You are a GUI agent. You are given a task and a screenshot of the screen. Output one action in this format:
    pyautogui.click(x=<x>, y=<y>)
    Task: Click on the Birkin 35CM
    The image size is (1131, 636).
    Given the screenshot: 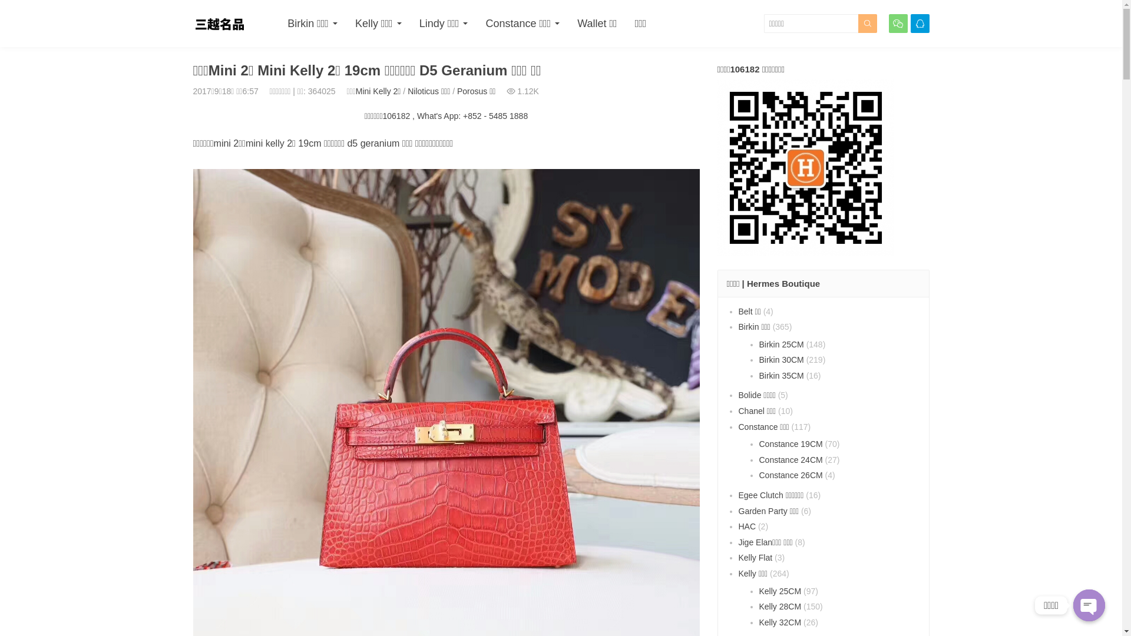 What is the action you would take?
    pyautogui.click(x=781, y=376)
    